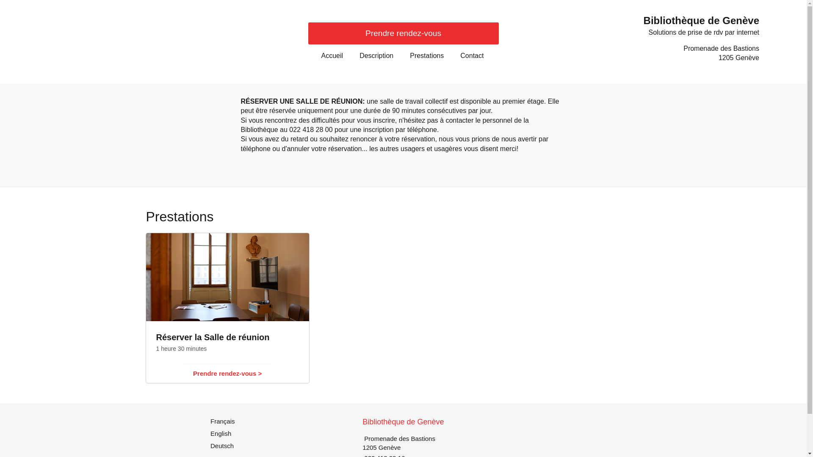 Image resolution: width=813 pixels, height=457 pixels. What do you see at coordinates (222, 446) in the screenshot?
I see `Deutsch` at bounding box center [222, 446].